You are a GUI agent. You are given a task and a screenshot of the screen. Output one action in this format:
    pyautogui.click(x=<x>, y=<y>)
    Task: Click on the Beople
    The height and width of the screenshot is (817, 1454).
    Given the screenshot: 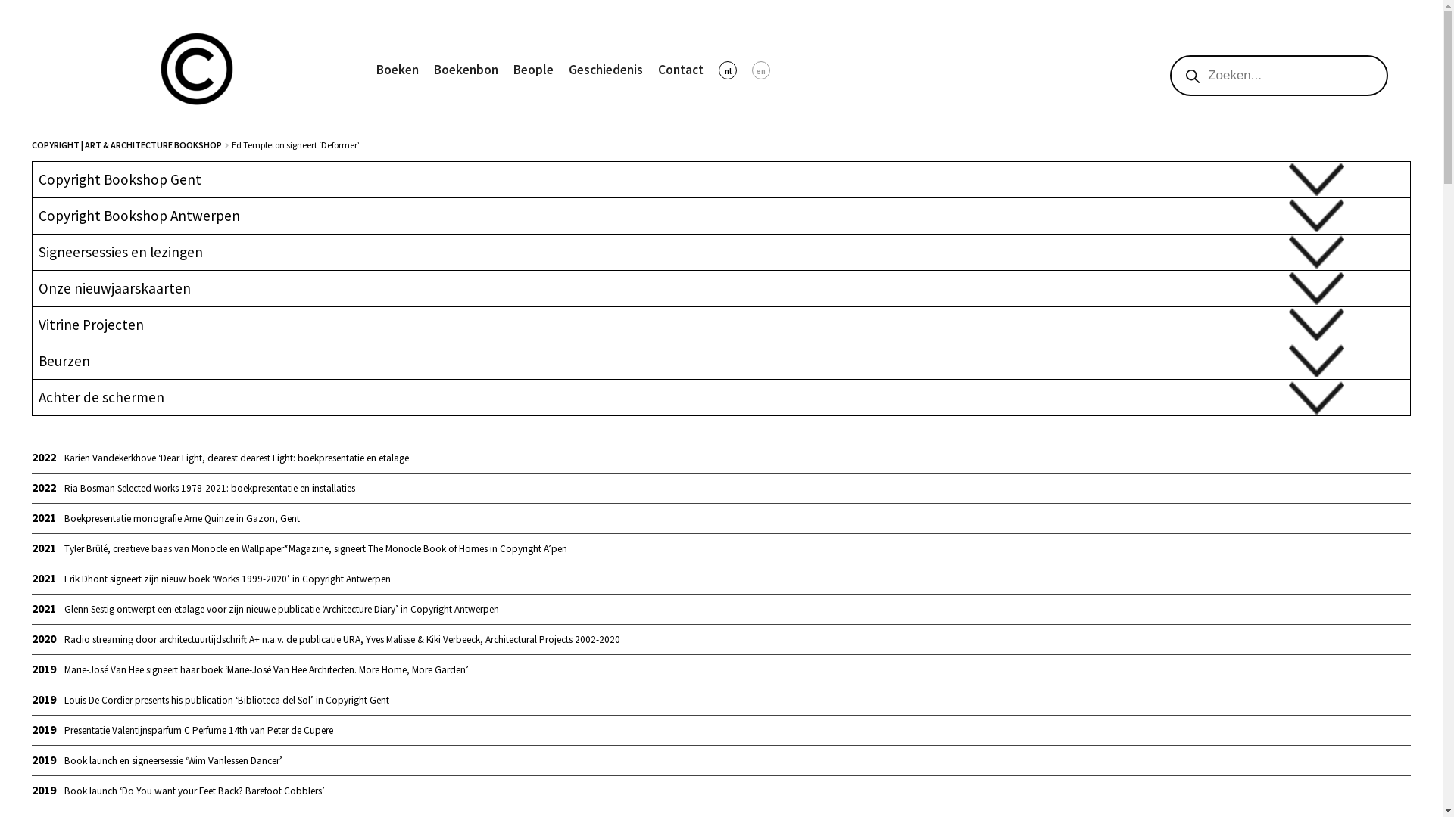 What is the action you would take?
    pyautogui.click(x=541, y=70)
    